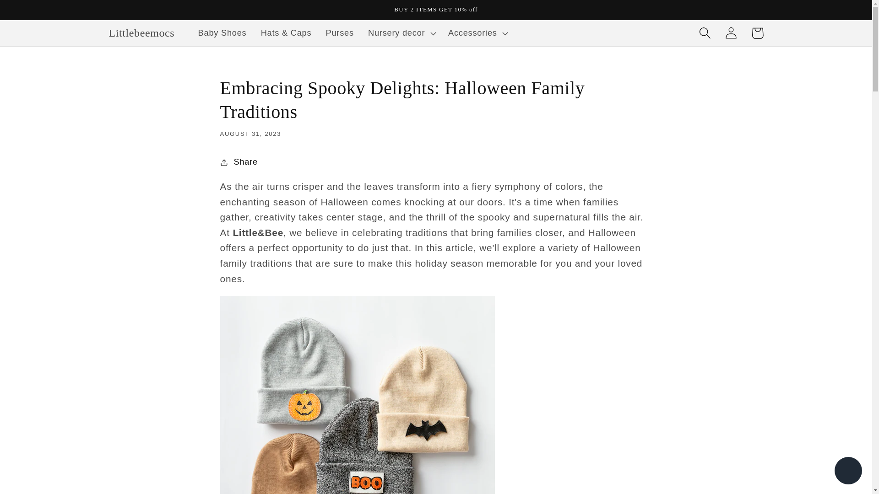  What do you see at coordinates (36, 14) in the screenshot?
I see `Skip to content` at bounding box center [36, 14].